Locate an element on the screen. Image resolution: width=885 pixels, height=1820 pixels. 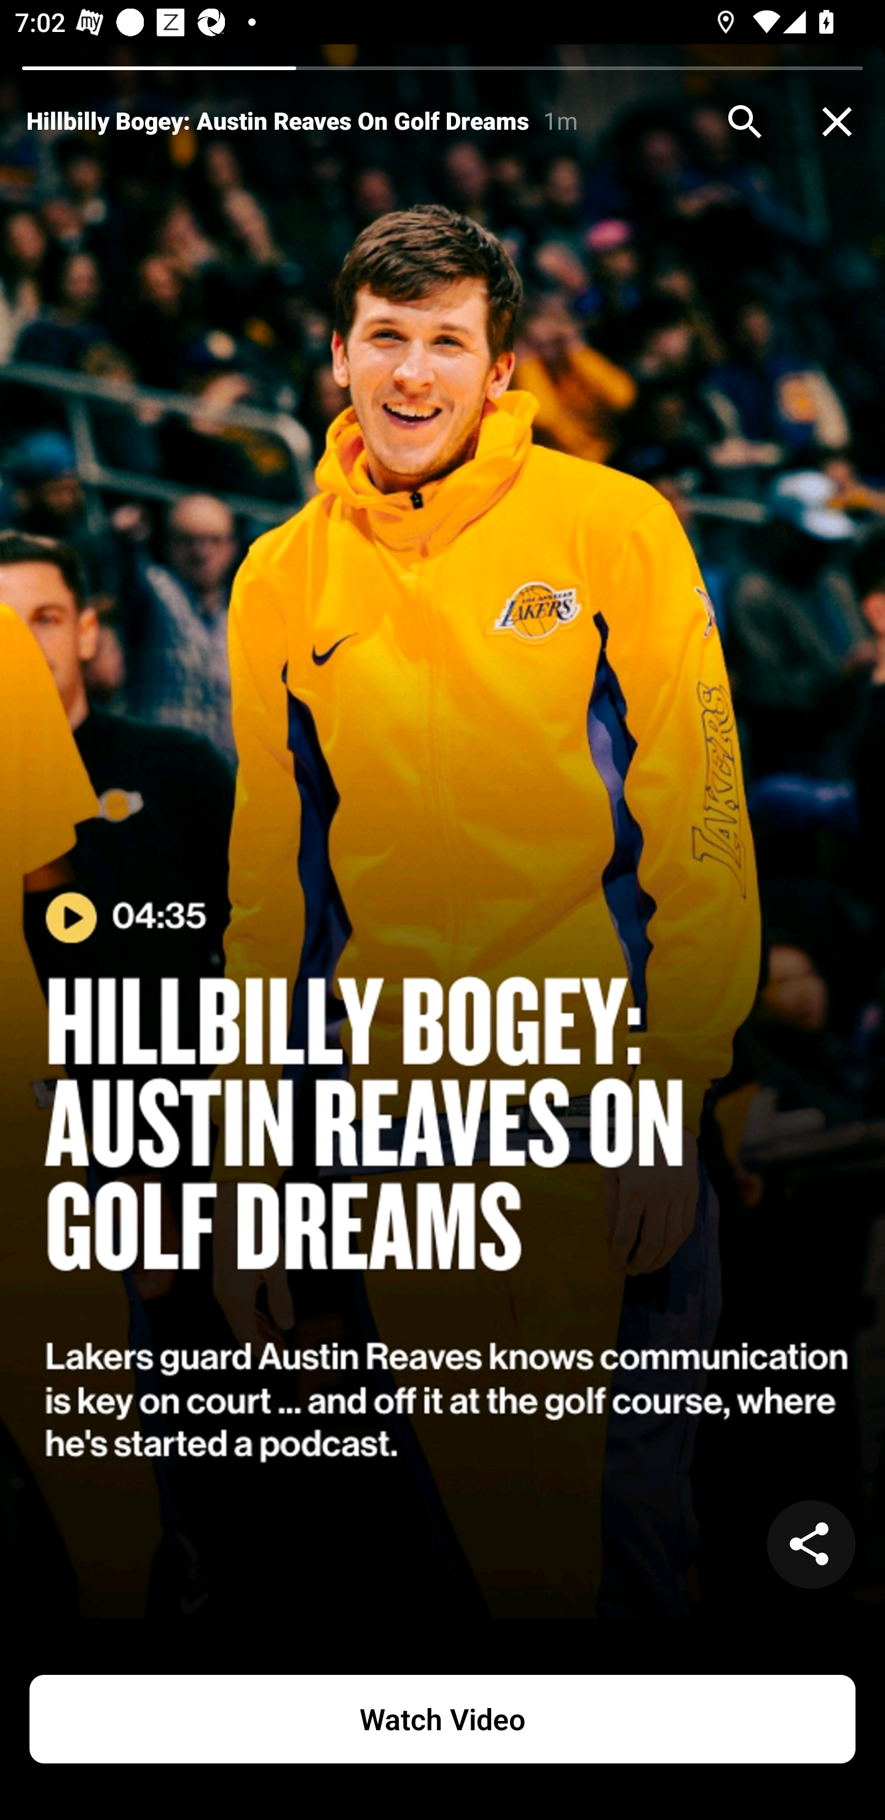
close is located at coordinates (837, 122).